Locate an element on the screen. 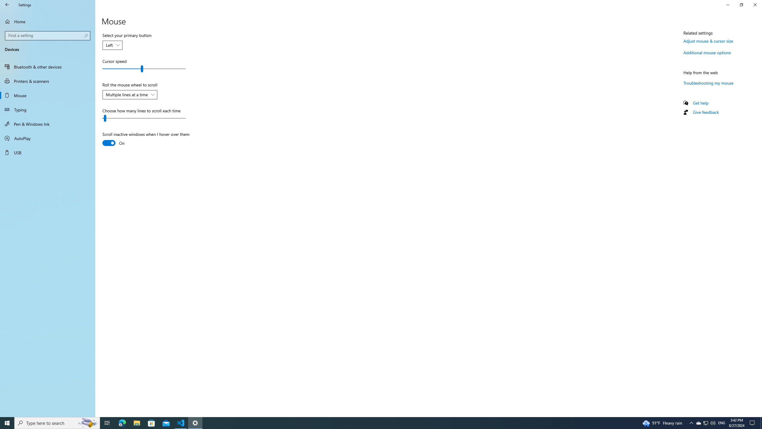 The image size is (762, 429). Choose how many lines to scroll each time is located at coordinates (144, 118).